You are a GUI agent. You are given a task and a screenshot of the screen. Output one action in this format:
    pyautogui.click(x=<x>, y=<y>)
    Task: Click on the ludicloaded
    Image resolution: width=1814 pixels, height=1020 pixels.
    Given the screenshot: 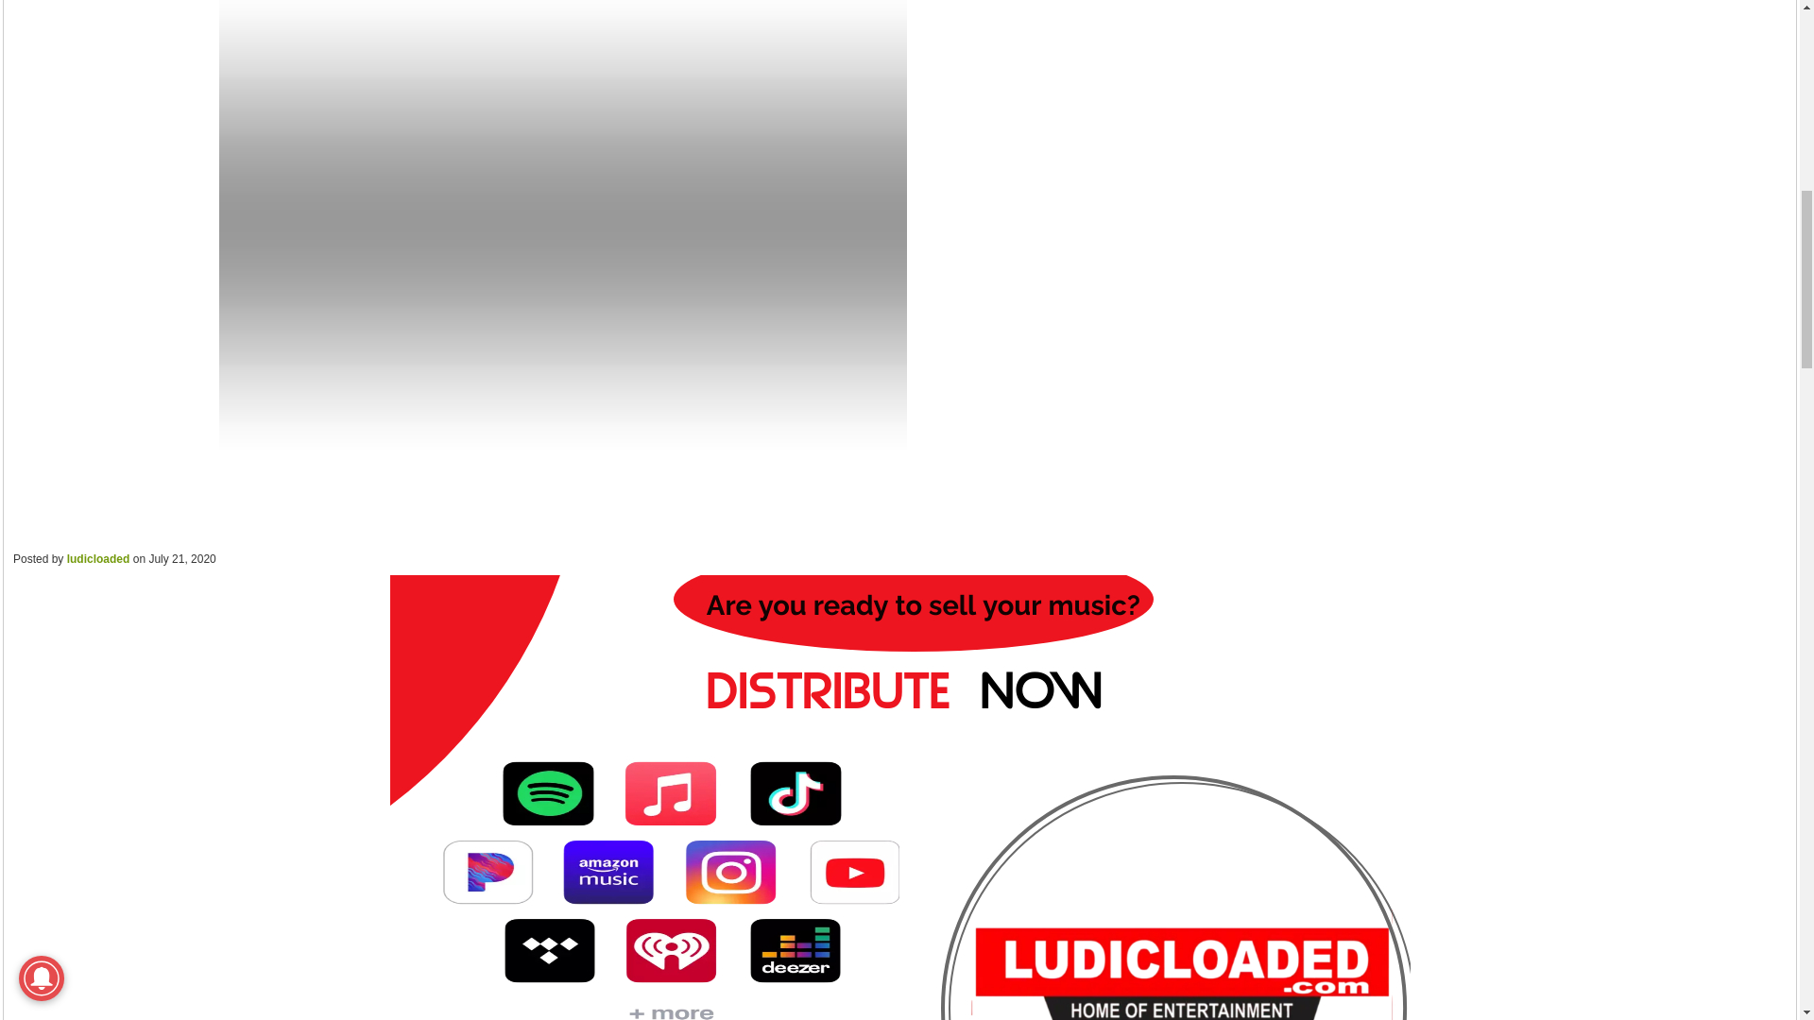 What is the action you would take?
    pyautogui.click(x=98, y=559)
    